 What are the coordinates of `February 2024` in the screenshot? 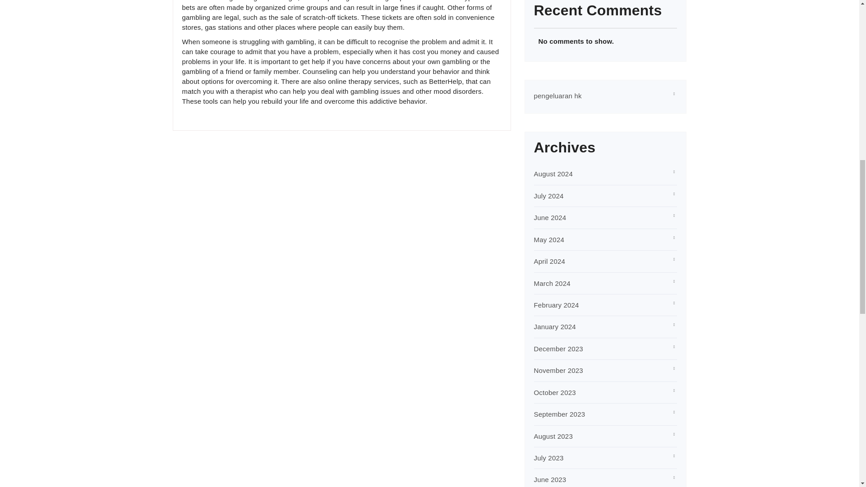 It's located at (557, 305).